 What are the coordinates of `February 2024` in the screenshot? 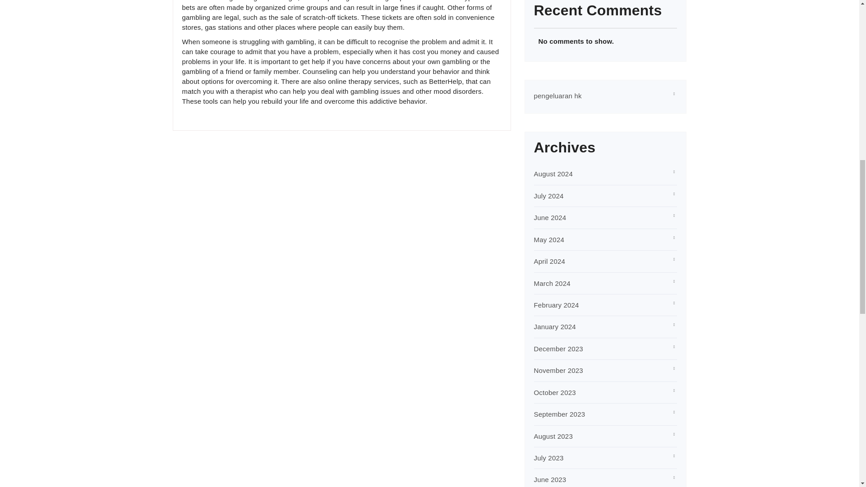 It's located at (557, 305).